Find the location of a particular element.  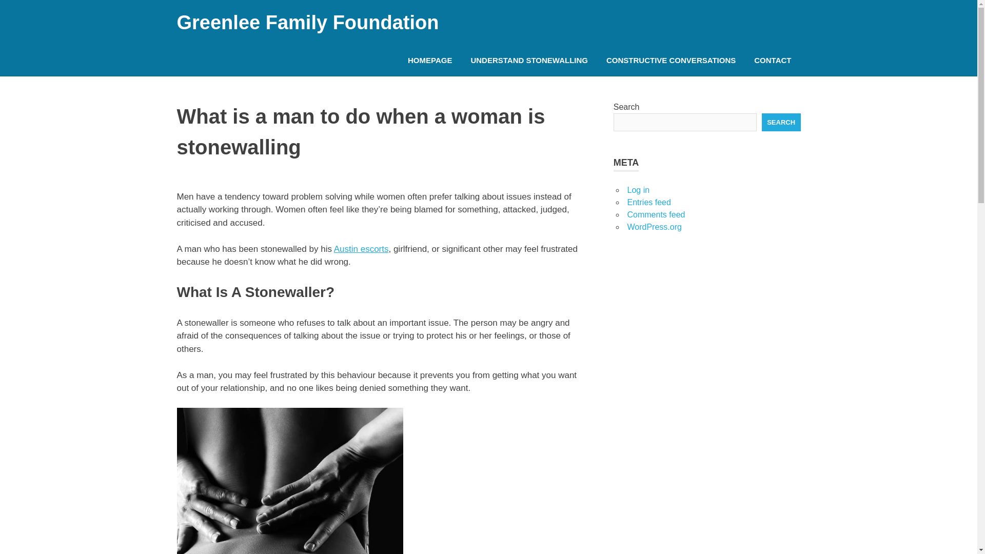

UNDERSTAND STONEWALLING is located at coordinates (528, 61).